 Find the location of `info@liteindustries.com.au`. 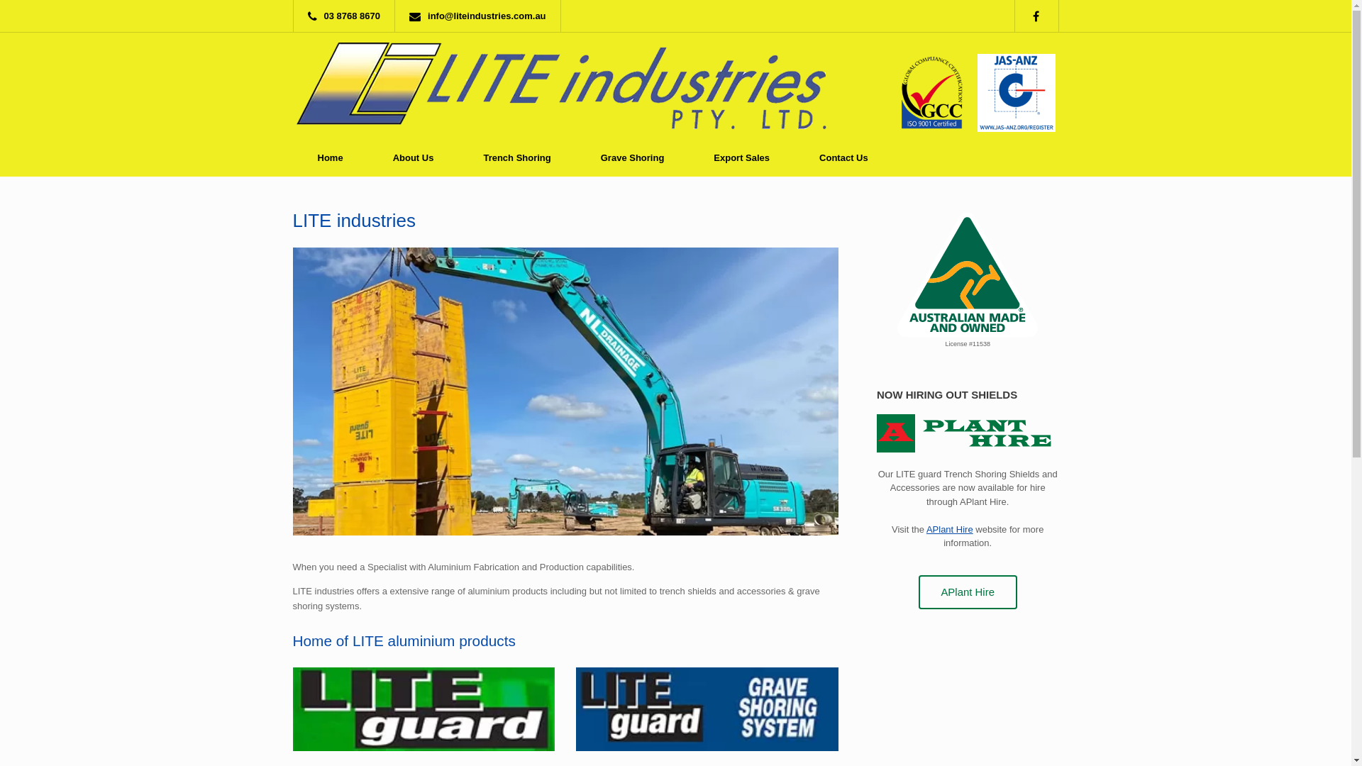

info@liteindustries.com.au is located at coordinates (481, 16).